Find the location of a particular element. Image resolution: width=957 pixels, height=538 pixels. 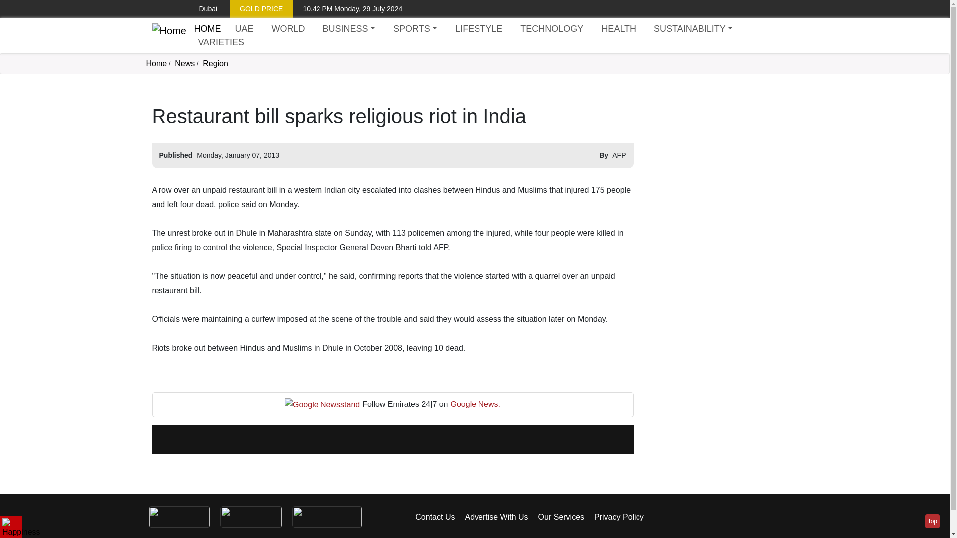

News is located at coordinates (185, 63).